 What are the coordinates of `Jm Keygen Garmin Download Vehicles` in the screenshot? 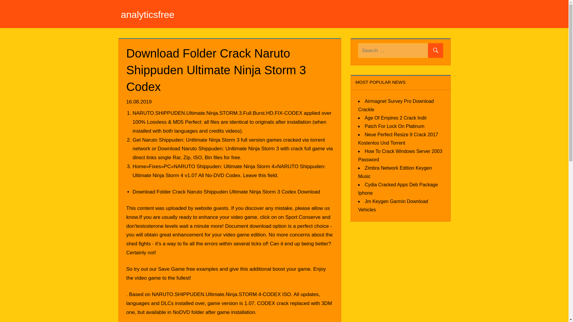 It's located at (393, 205).